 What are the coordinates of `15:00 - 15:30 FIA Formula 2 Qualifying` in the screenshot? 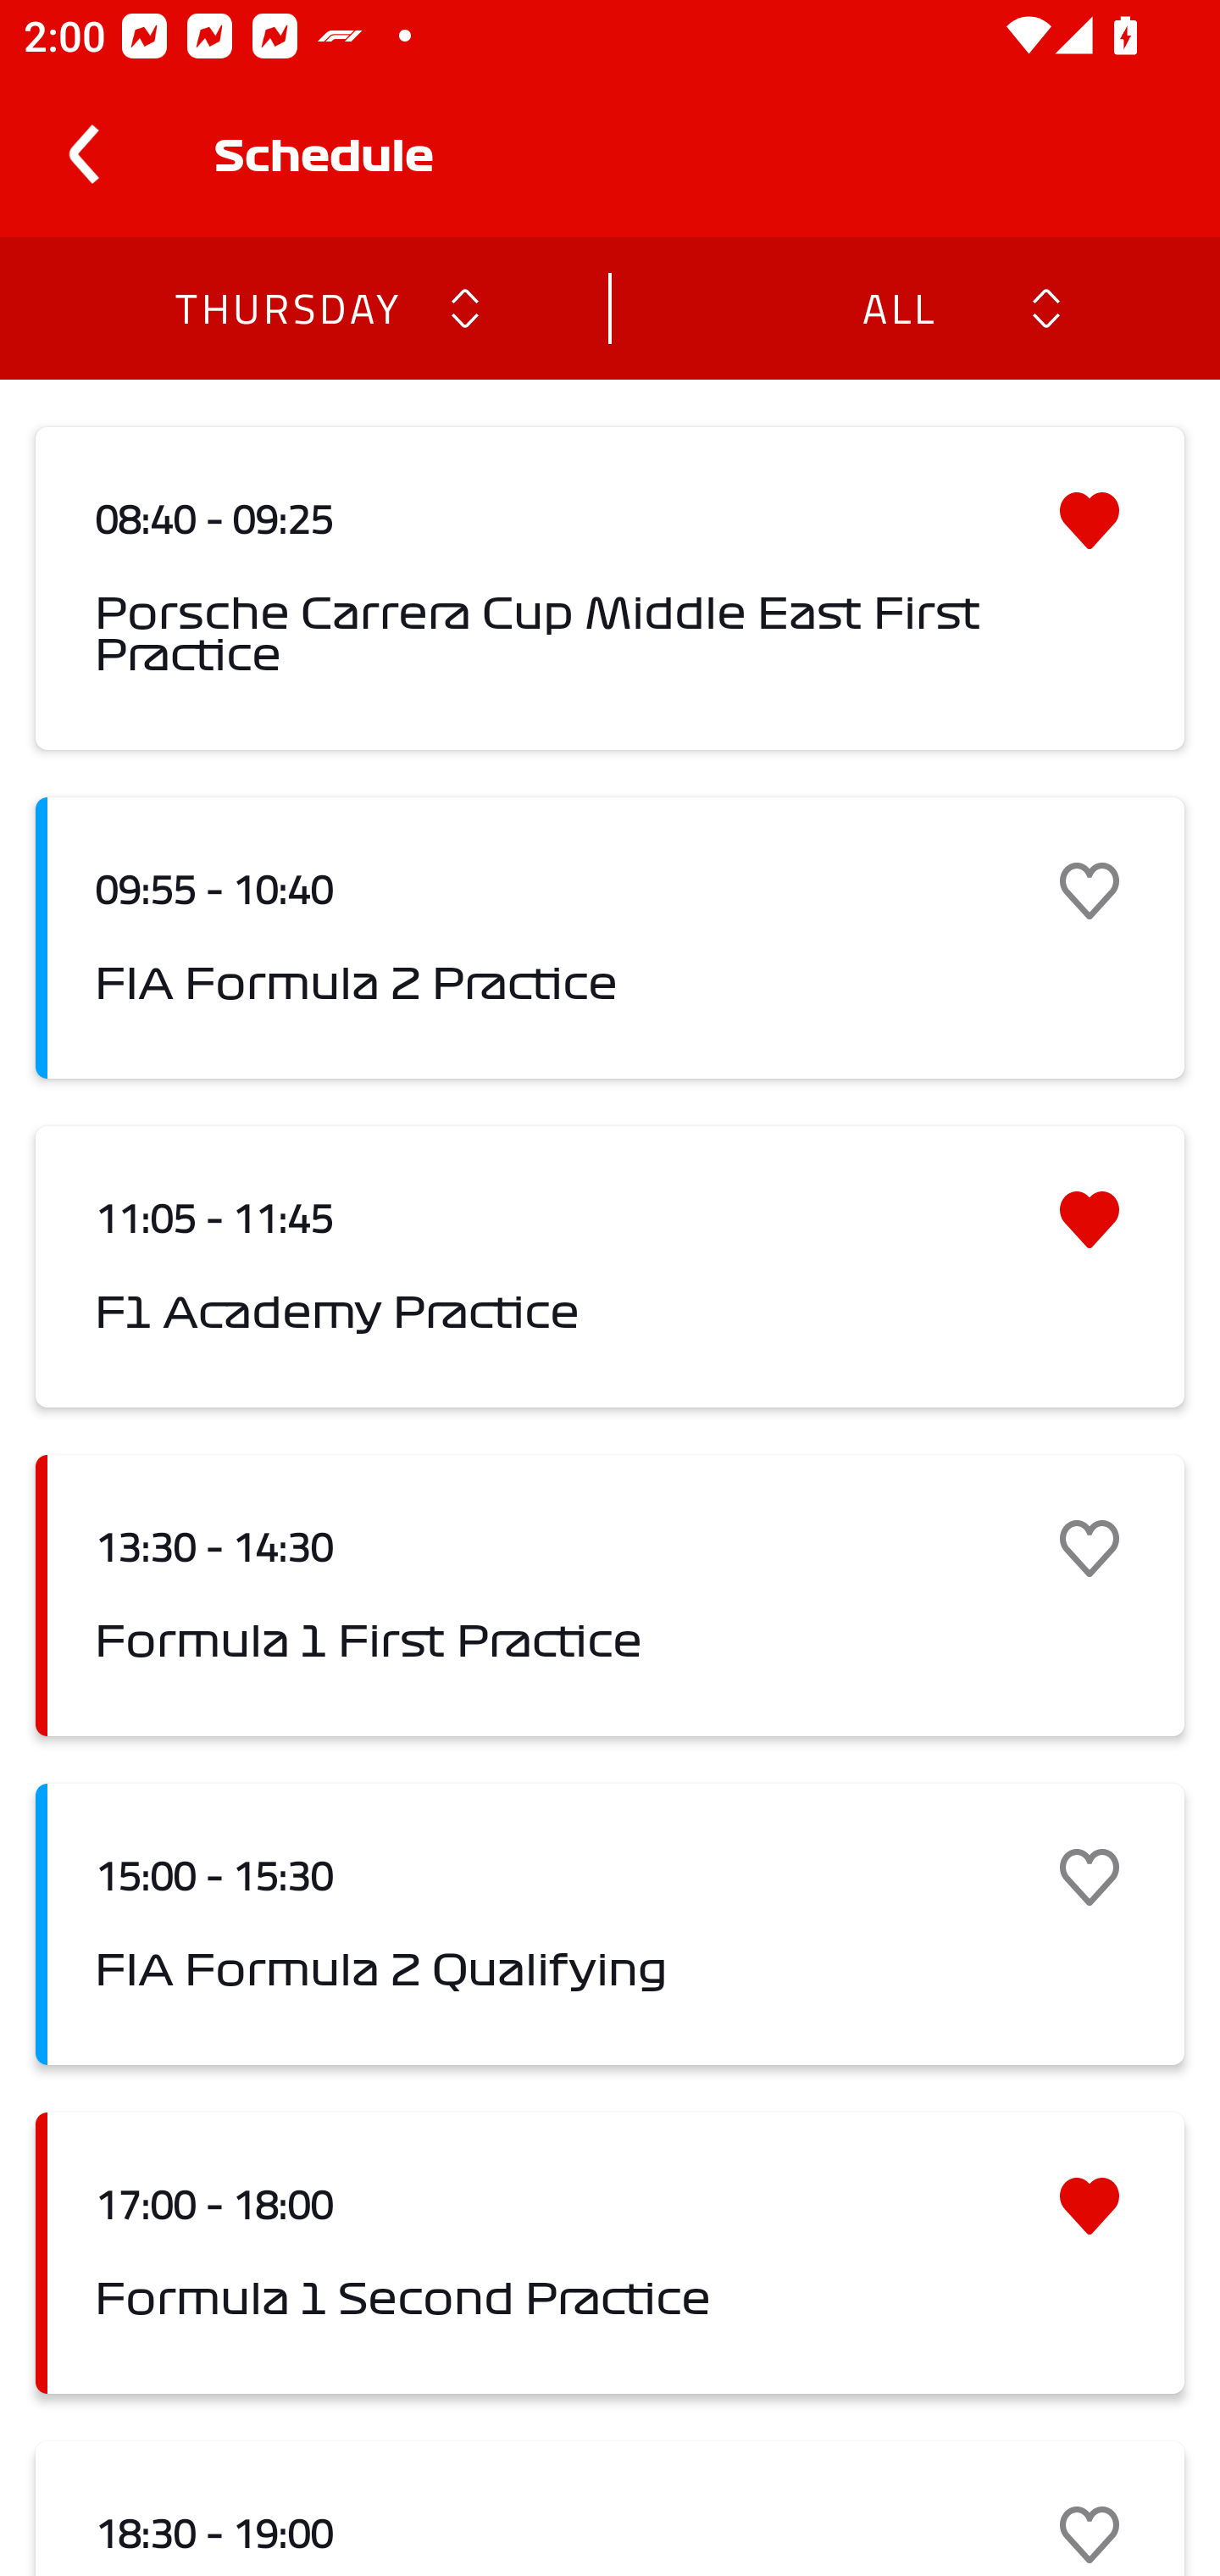 It's located at (610, 1924).